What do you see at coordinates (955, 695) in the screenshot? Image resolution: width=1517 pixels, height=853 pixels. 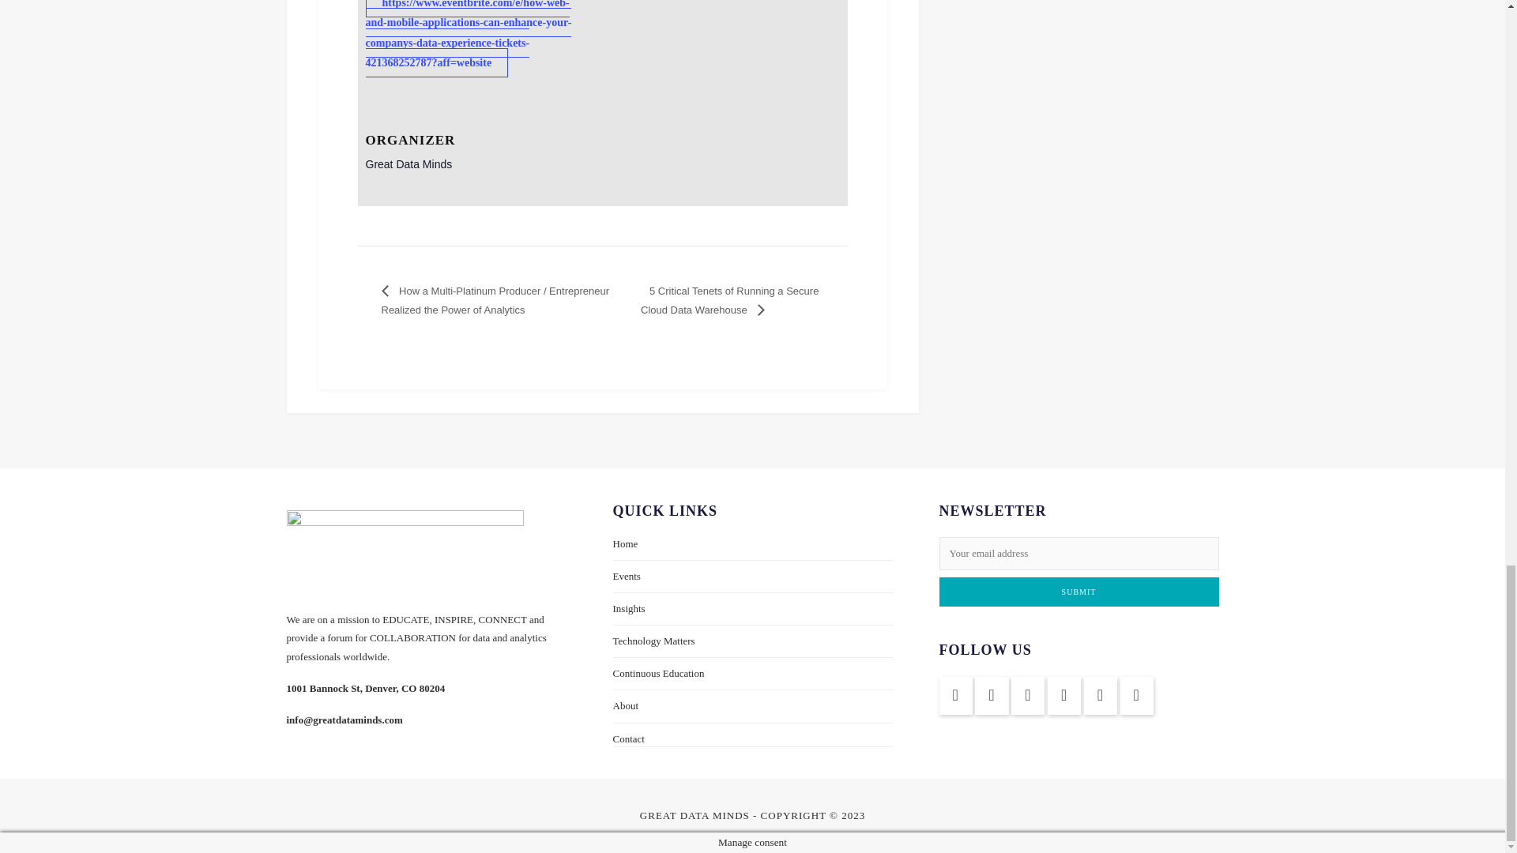 I see `Linkedin` at bounding box center [955, 695].